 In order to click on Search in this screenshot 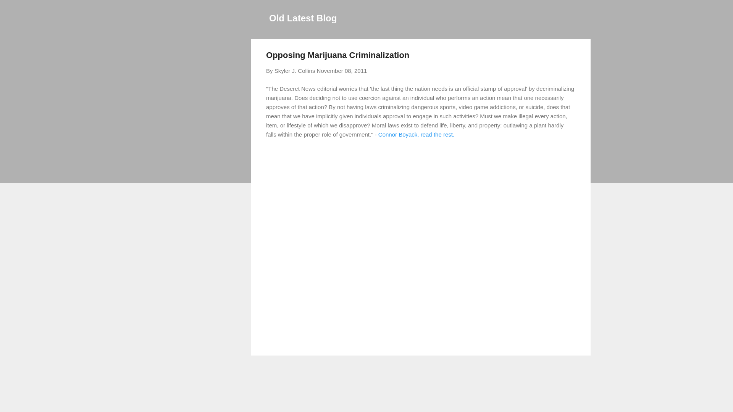, I will do `click(15, 9)`.